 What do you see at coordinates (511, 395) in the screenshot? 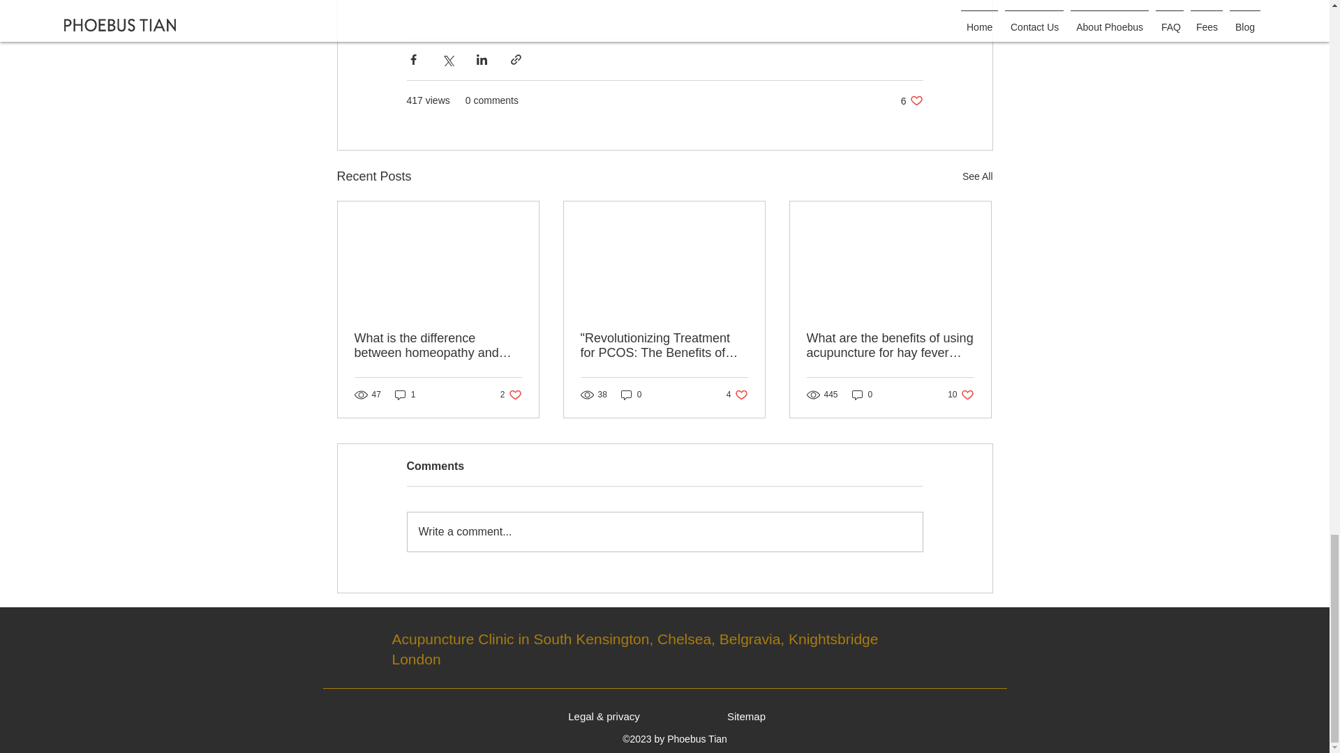
I see `0` at bounding box center [511, 395].